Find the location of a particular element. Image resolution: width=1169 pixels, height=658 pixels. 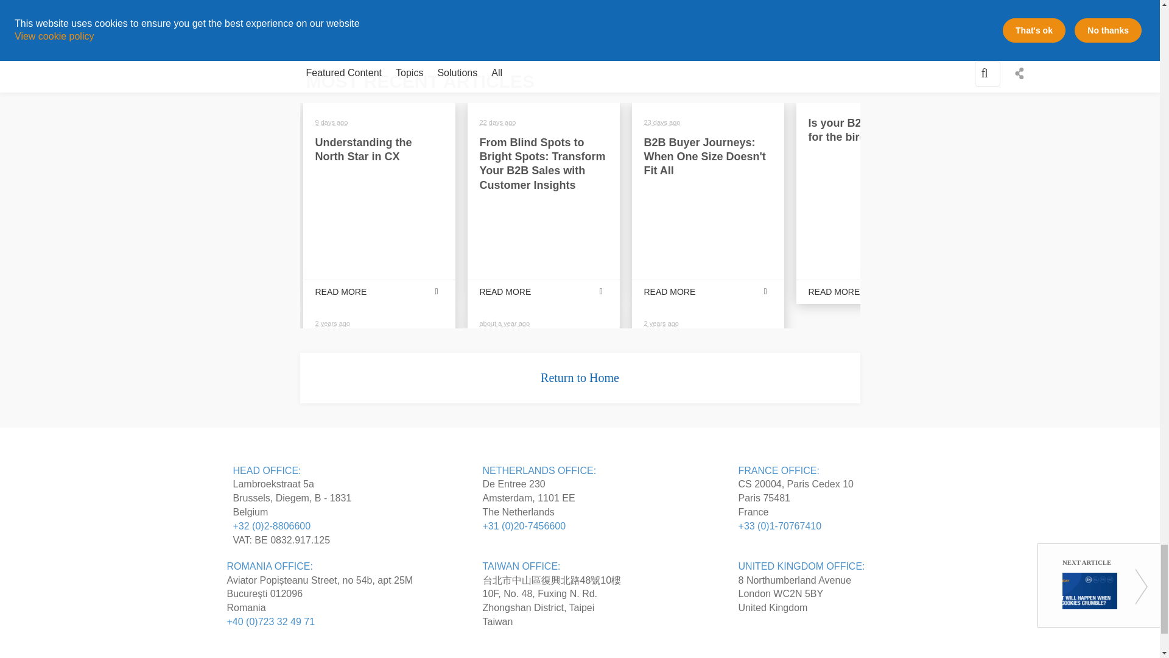

2022-10-20T09:06:47 is located at coordinates (661, 323).